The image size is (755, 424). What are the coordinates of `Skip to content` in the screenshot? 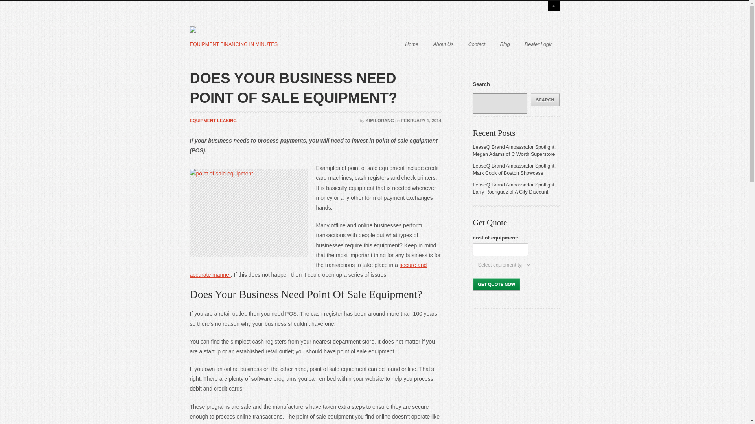 It's located at (333, 44).